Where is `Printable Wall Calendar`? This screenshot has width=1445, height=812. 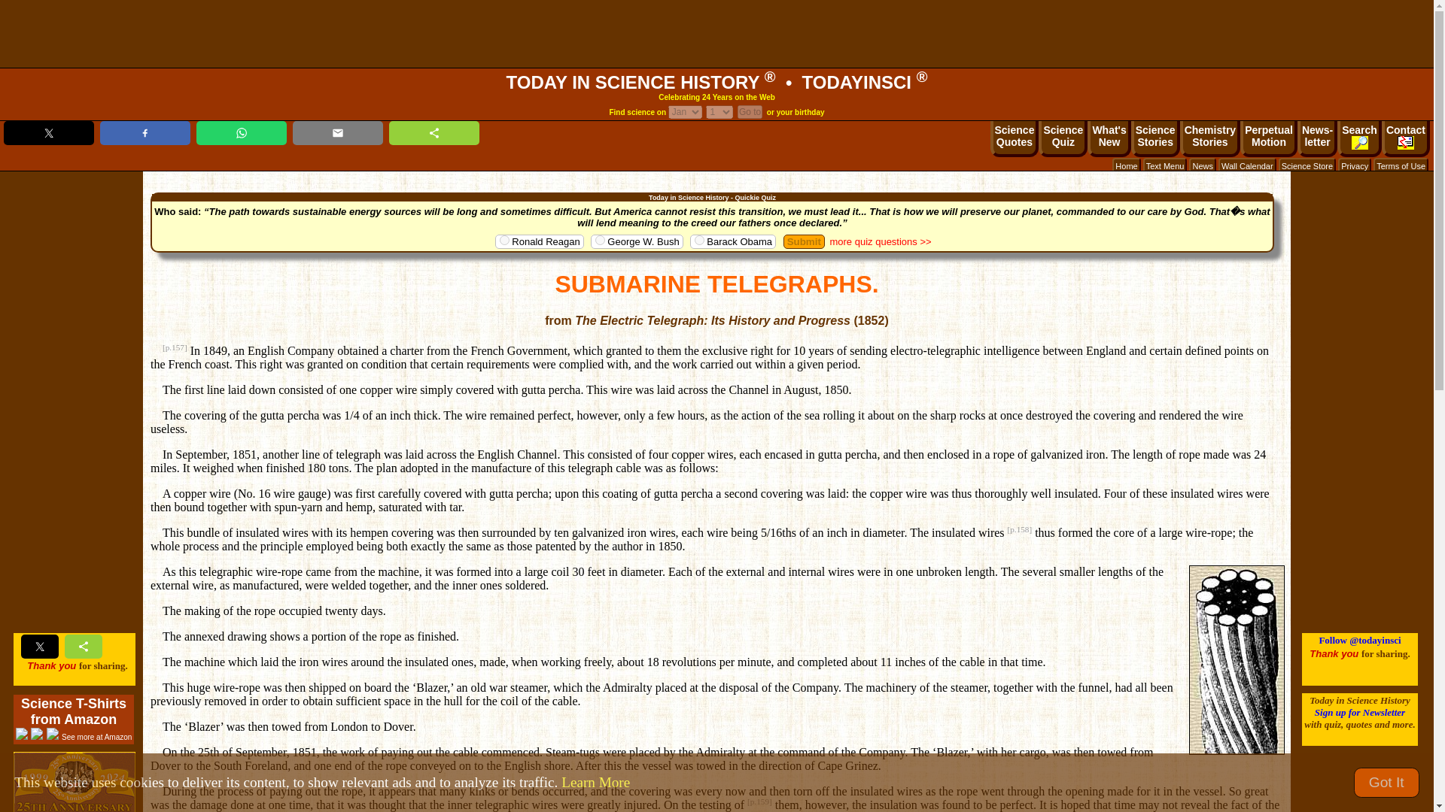 Printable Wall Calendar is located at coordinates (1246, 165).